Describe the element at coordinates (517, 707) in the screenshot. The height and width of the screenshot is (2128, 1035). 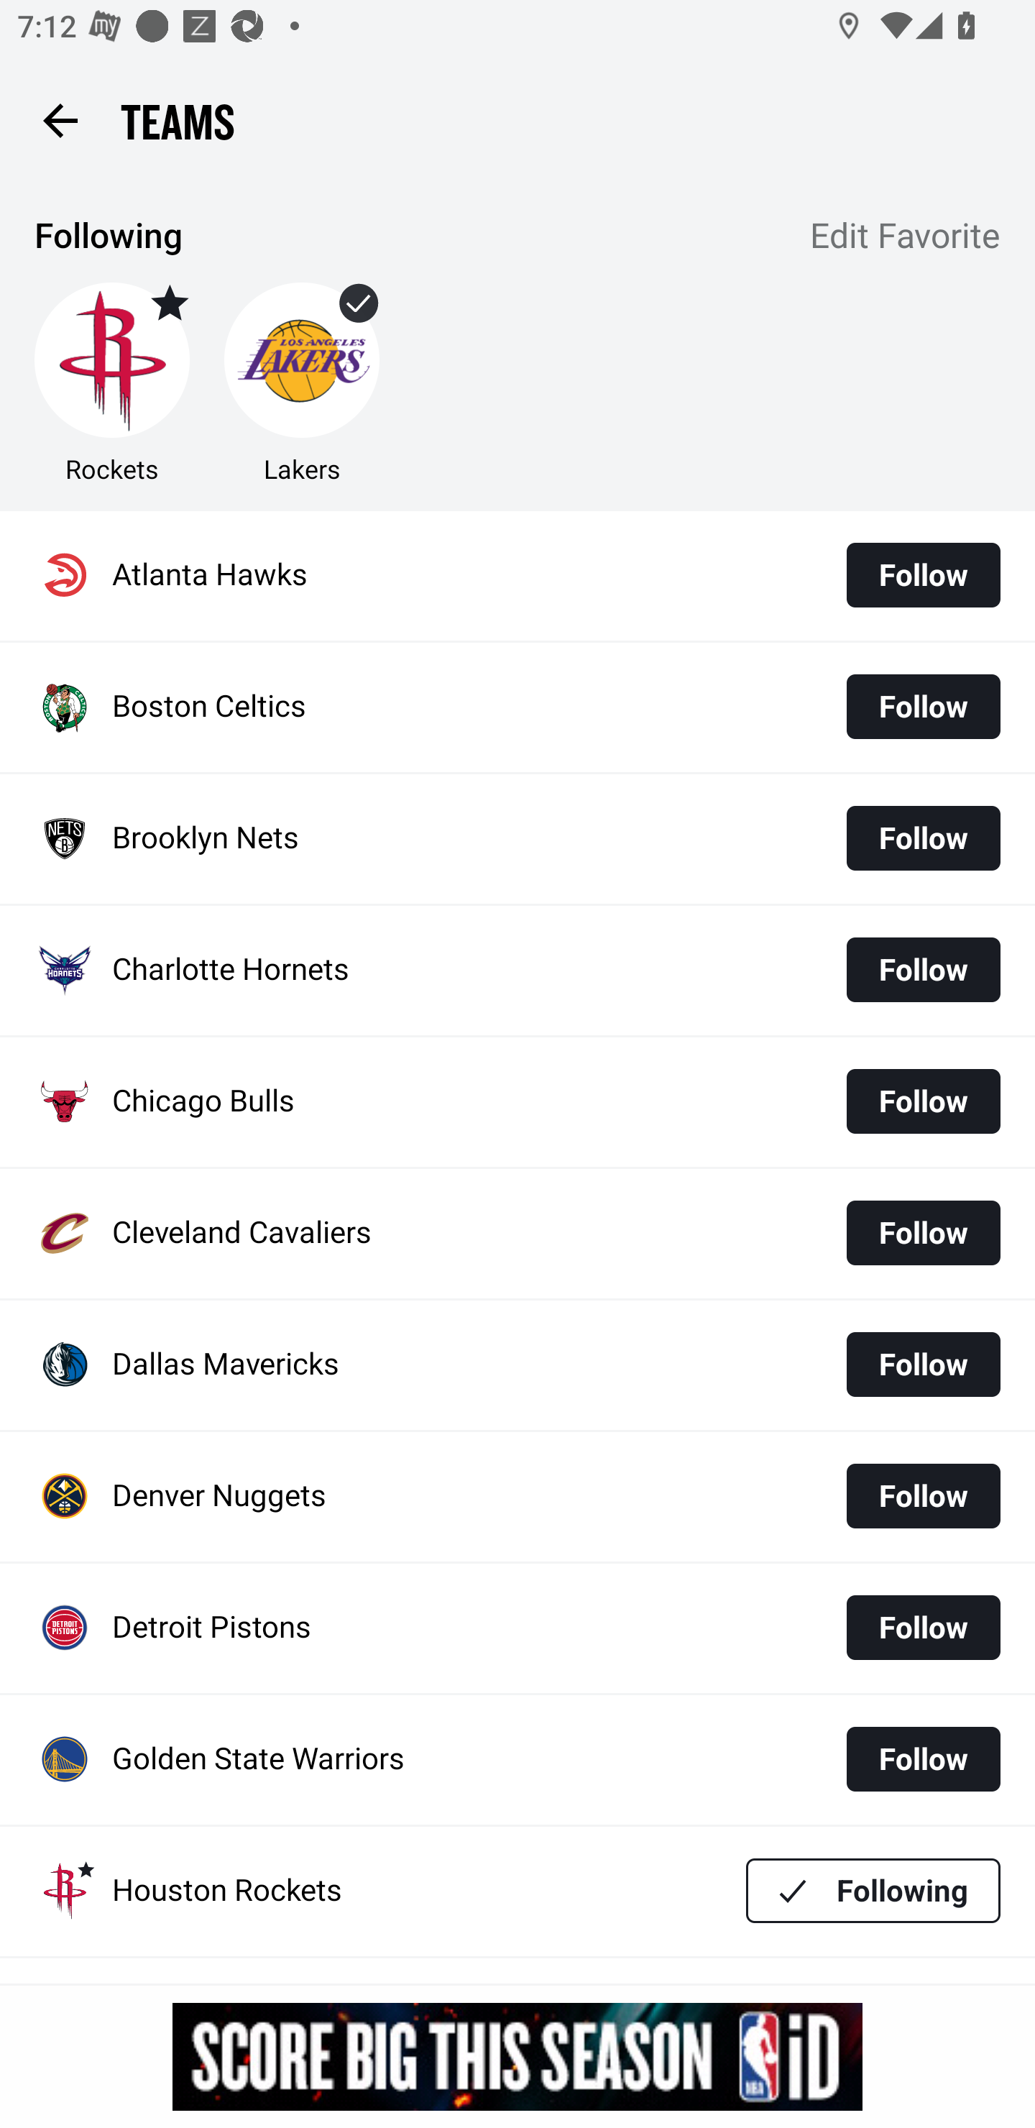
I see `Boston Celtics Follow` at that location.